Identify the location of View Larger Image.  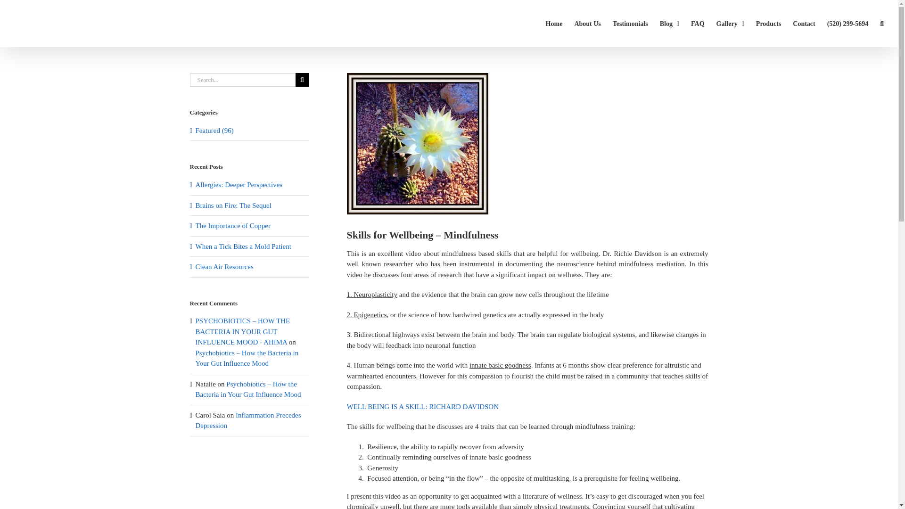
(418, 143).